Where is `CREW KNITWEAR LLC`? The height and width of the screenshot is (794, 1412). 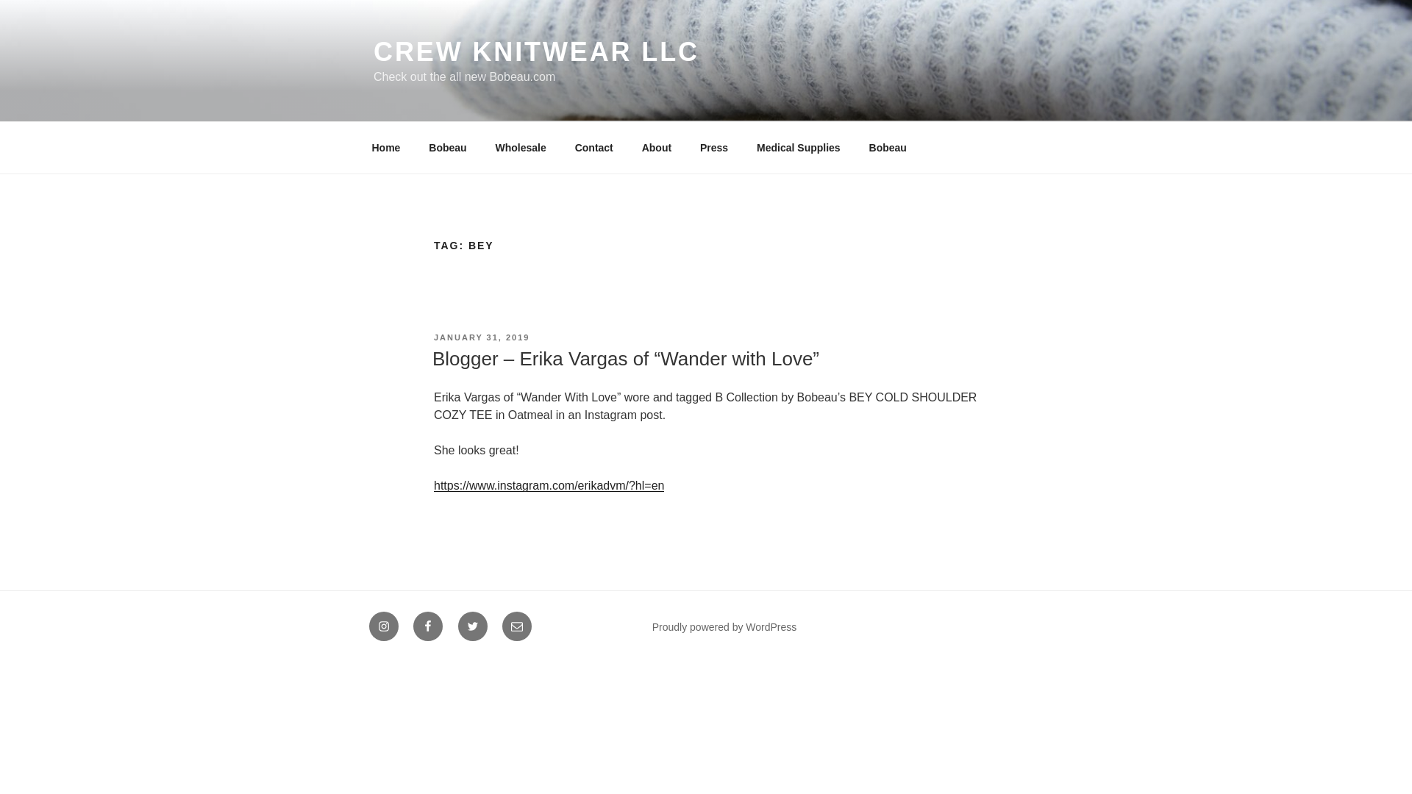 CREW KNITWEAR LLC is located at coordinates (536, 51).